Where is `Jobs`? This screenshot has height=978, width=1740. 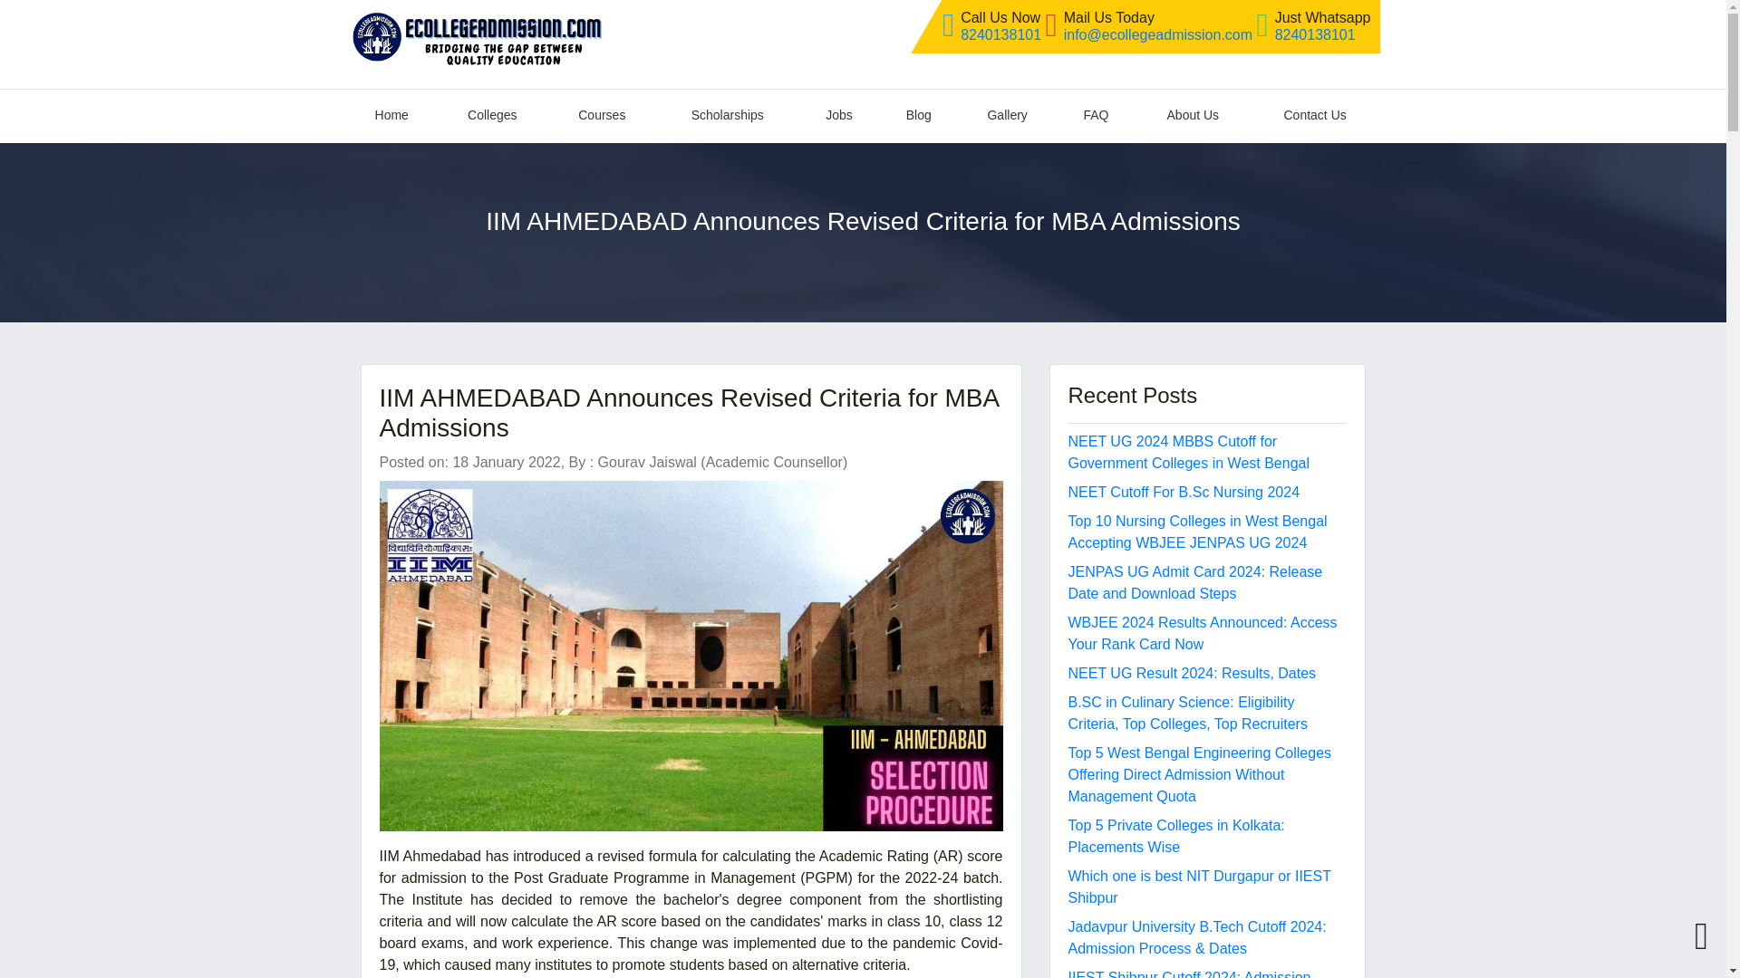
Jobs is located at coordinates (839, 116).